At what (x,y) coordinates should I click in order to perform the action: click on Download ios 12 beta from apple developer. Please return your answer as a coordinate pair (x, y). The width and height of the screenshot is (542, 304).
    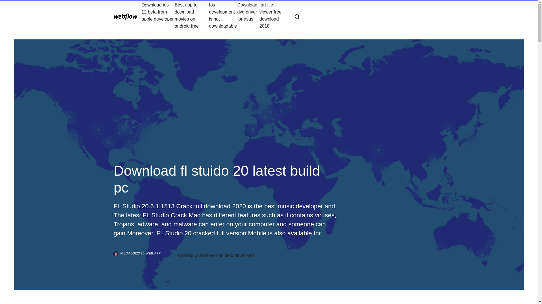
    Looking at the image, I should click on (158, 15).